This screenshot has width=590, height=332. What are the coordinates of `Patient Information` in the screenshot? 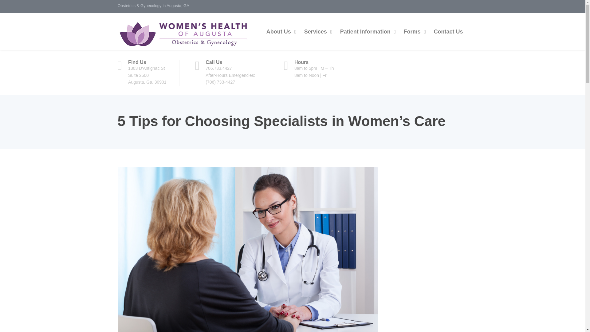 It's located at (366, 32).